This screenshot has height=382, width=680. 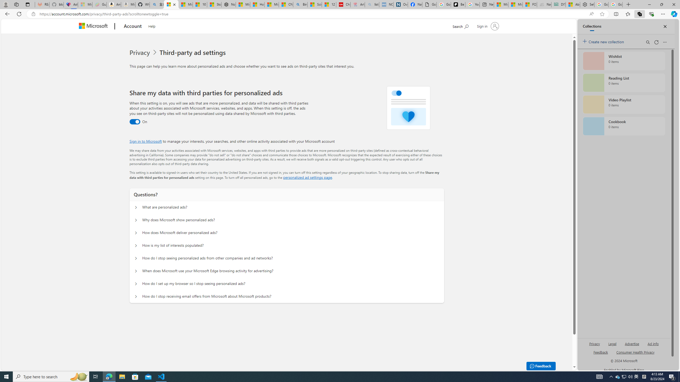 I want to click on Sign in to your account, so click(x=487, y=26).